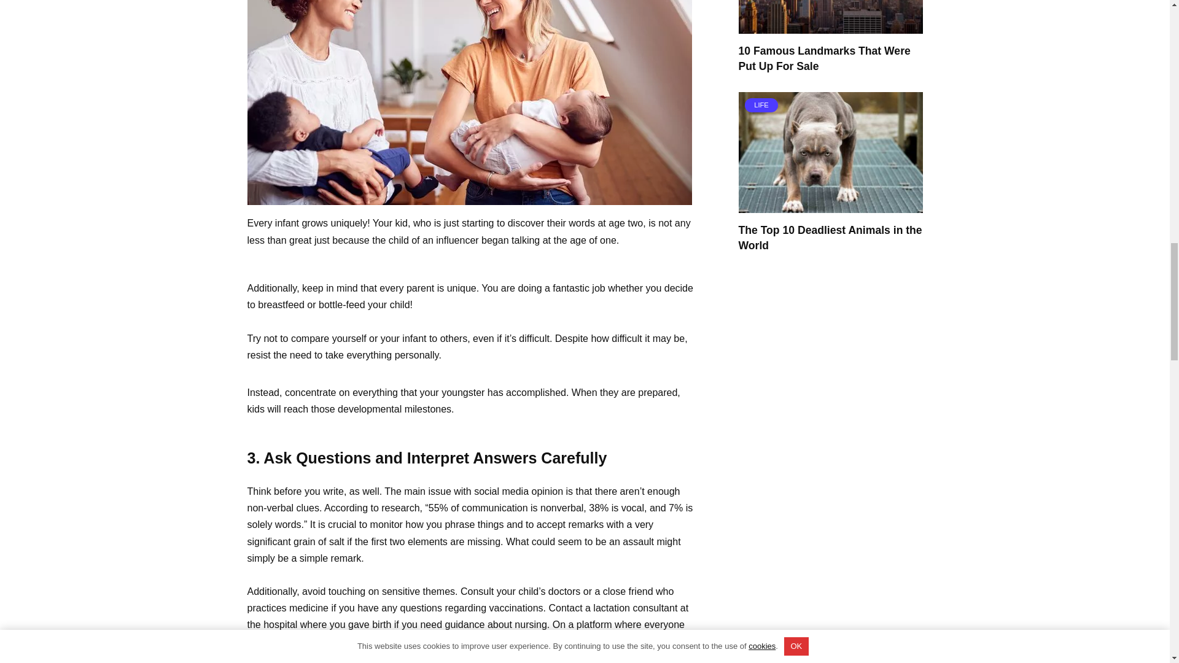  Describe the element at coordinates (824, 58) in the screenshot. I see `10 Famous Landmarks That Were Put Up For Sale` at that location.